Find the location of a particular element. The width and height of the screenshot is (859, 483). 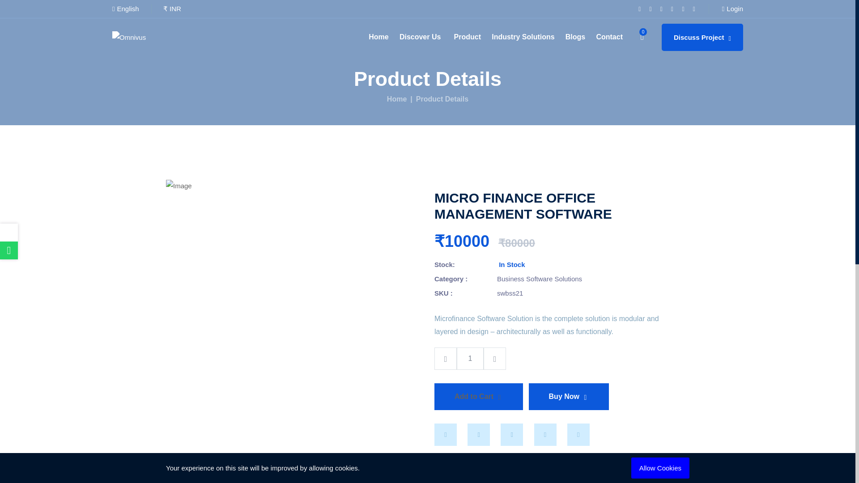

Discover Us is located at coordinates (421, 37).